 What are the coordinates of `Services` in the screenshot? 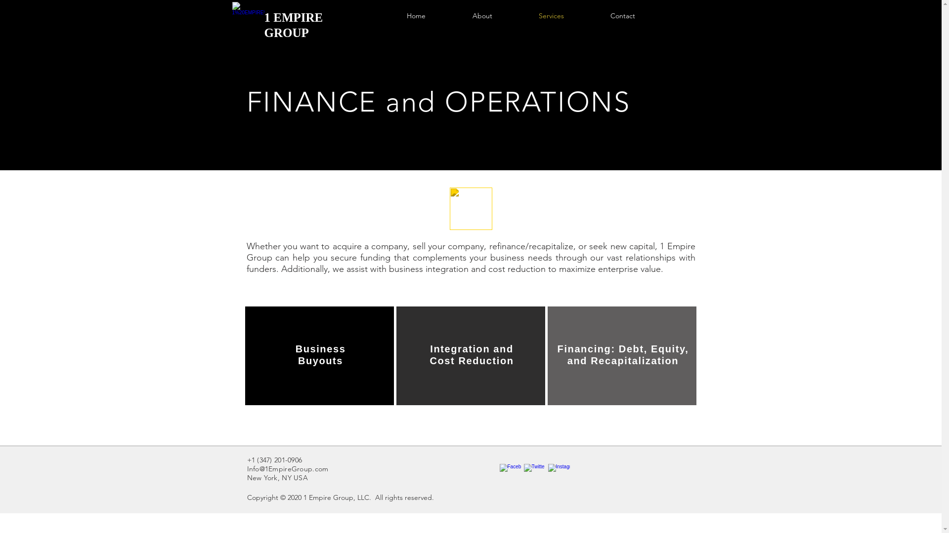 It's located at (551, 16).